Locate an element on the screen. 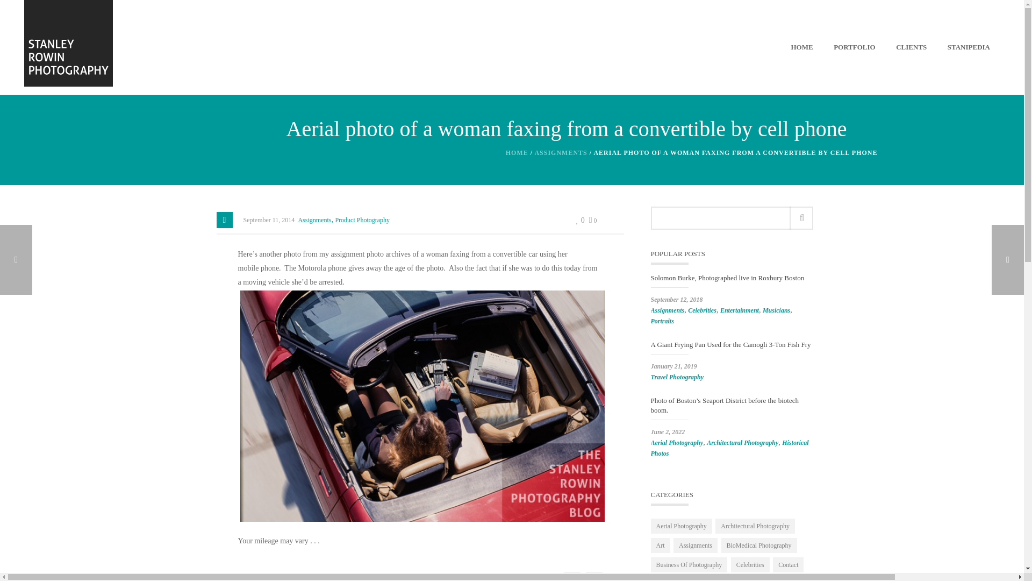 The height and width of the screenshot is (581, 1032). Boston Photographer Stanley Rowin is located at coordinates (68, 41).